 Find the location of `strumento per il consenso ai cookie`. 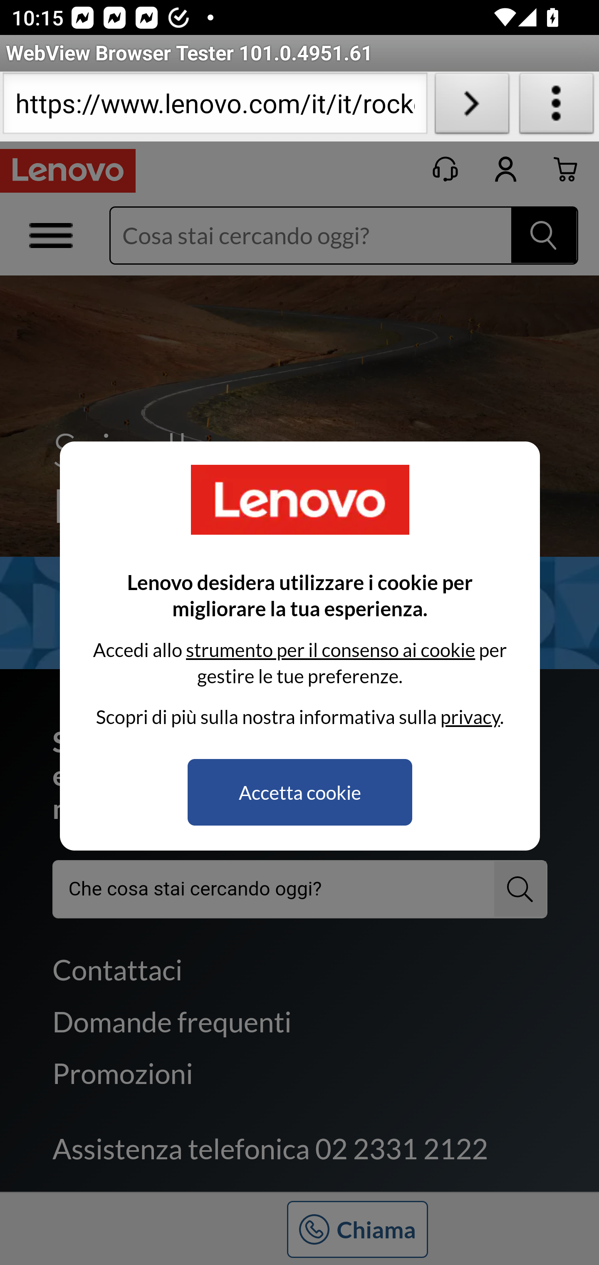

strumento per il consenso ai cookie is located at coordinates (330, 649).